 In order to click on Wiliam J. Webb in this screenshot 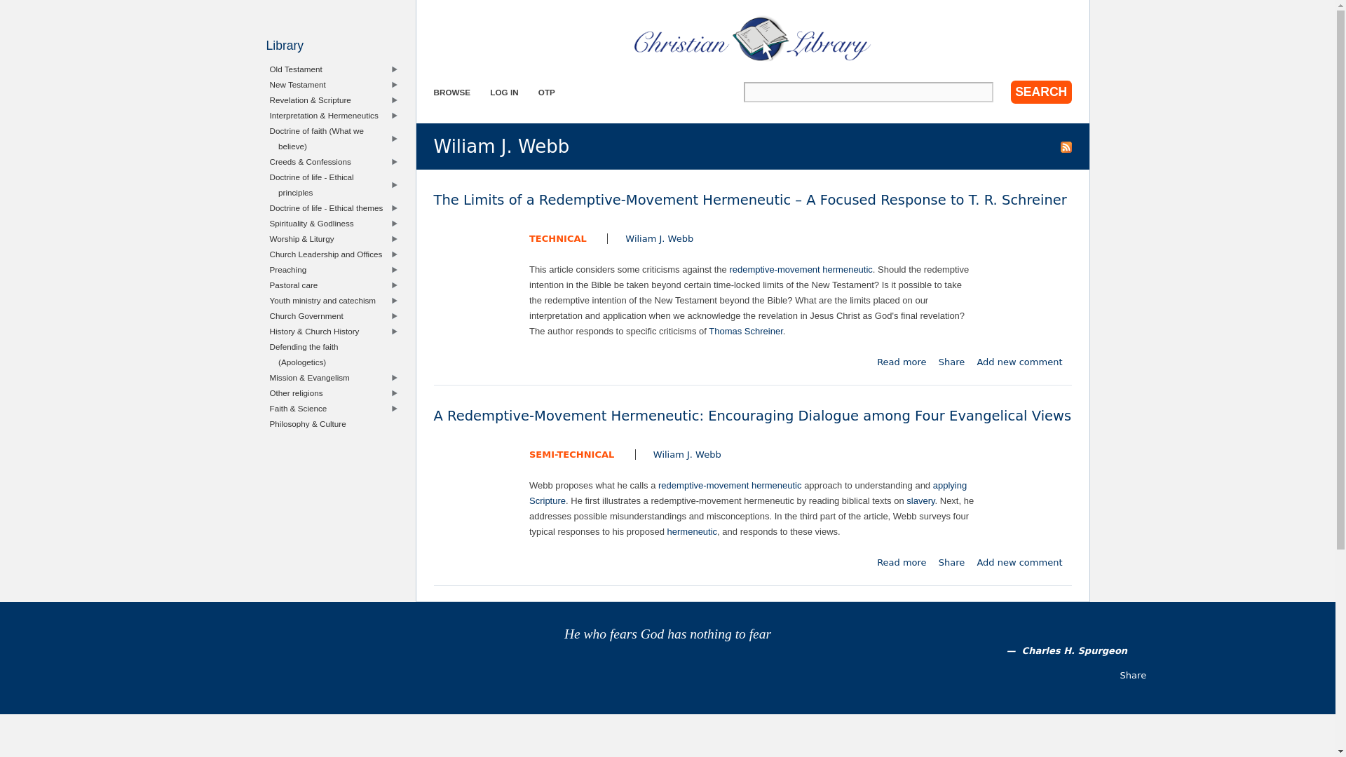, I will do `click(687, 454)`.